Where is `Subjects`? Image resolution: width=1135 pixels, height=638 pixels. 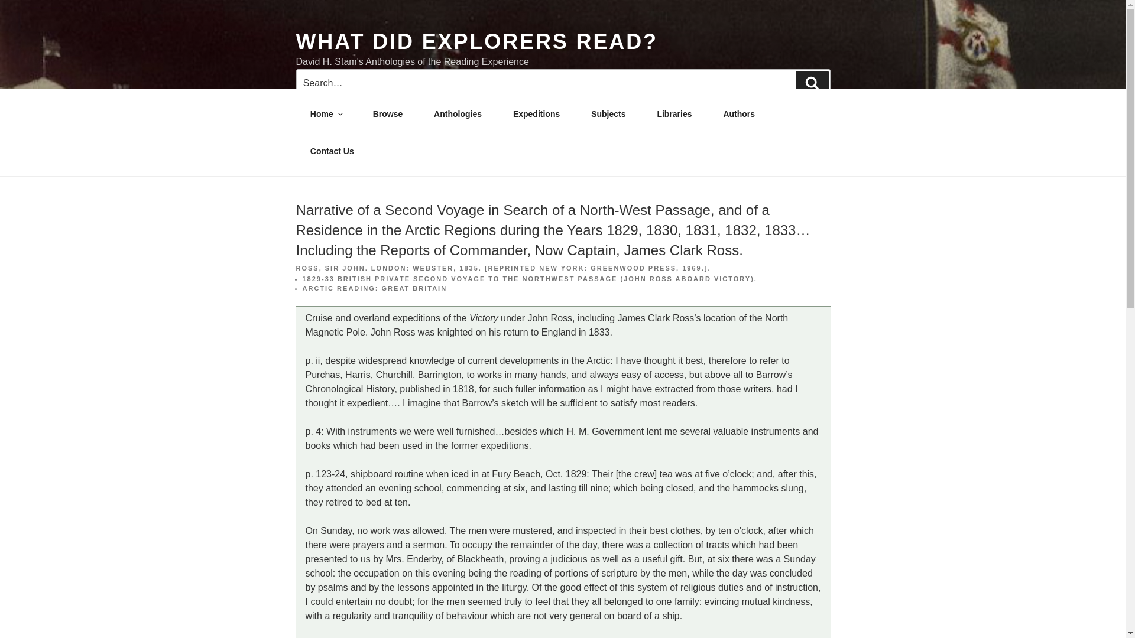 Subjects is located at coordinates (608, 114).